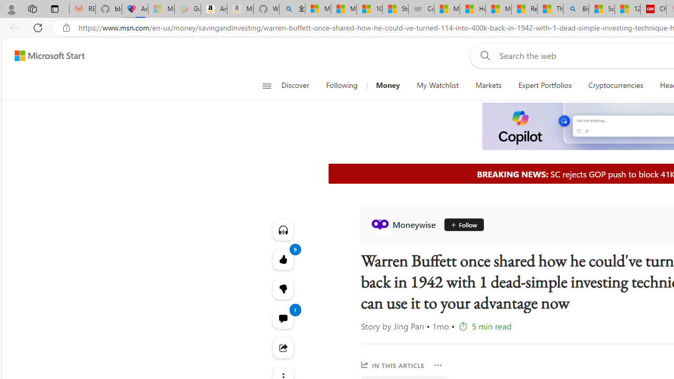 The image size is (674, 379). What do you see at coordinates (576, 9) in the screenshot?
I see `Bing` at bounding box center [576, 9].